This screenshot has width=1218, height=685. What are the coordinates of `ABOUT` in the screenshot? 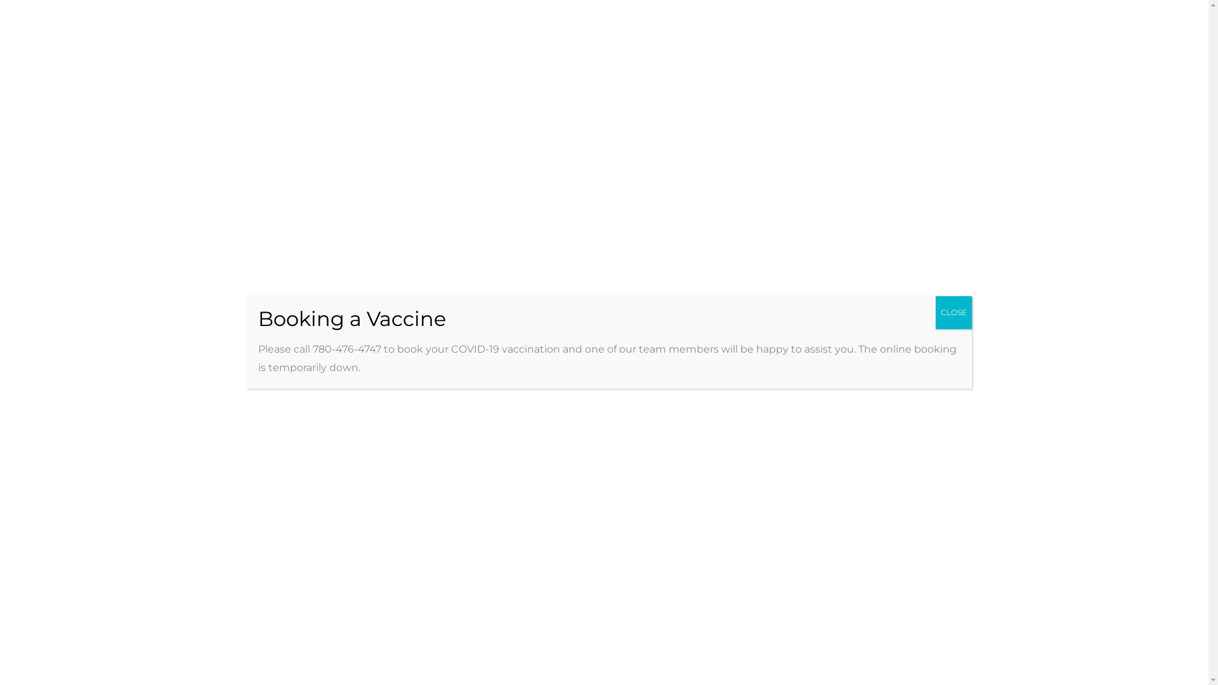 It's located at (310, 179).